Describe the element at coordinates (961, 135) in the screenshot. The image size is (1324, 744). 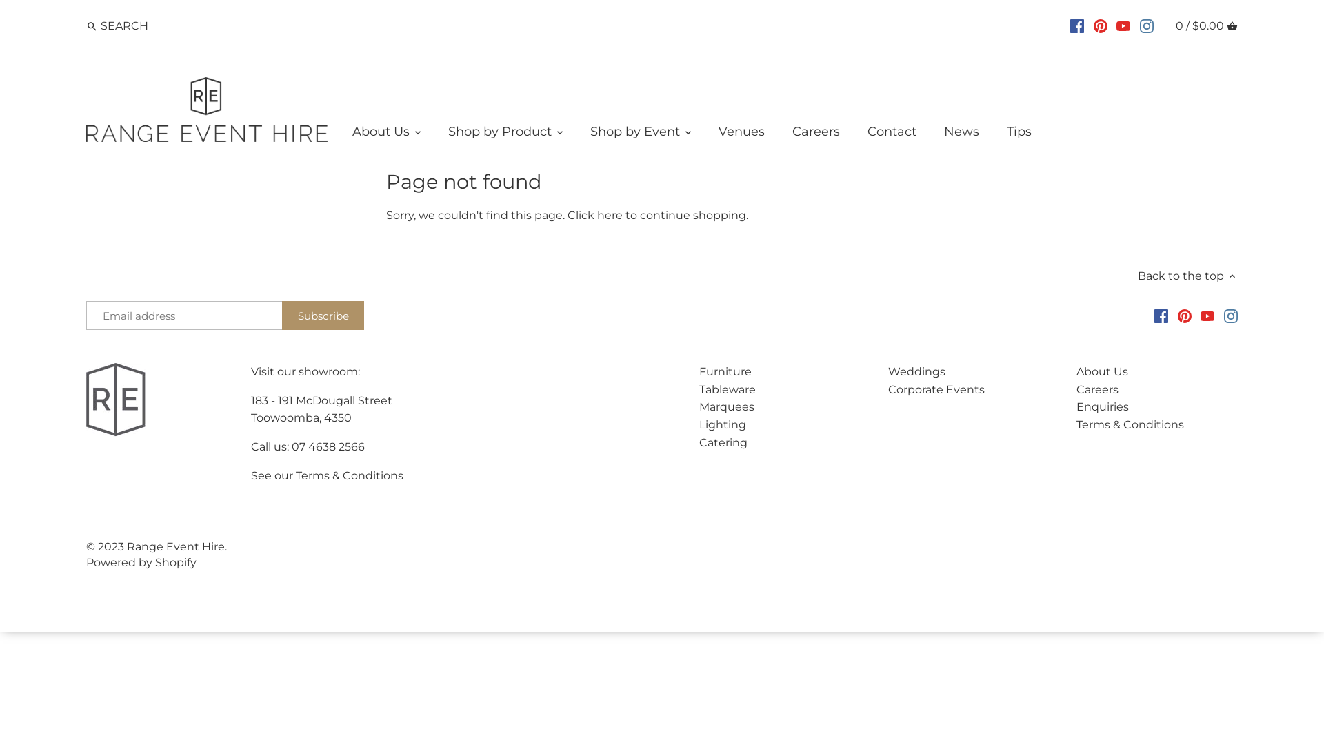
I see `News` at that location.